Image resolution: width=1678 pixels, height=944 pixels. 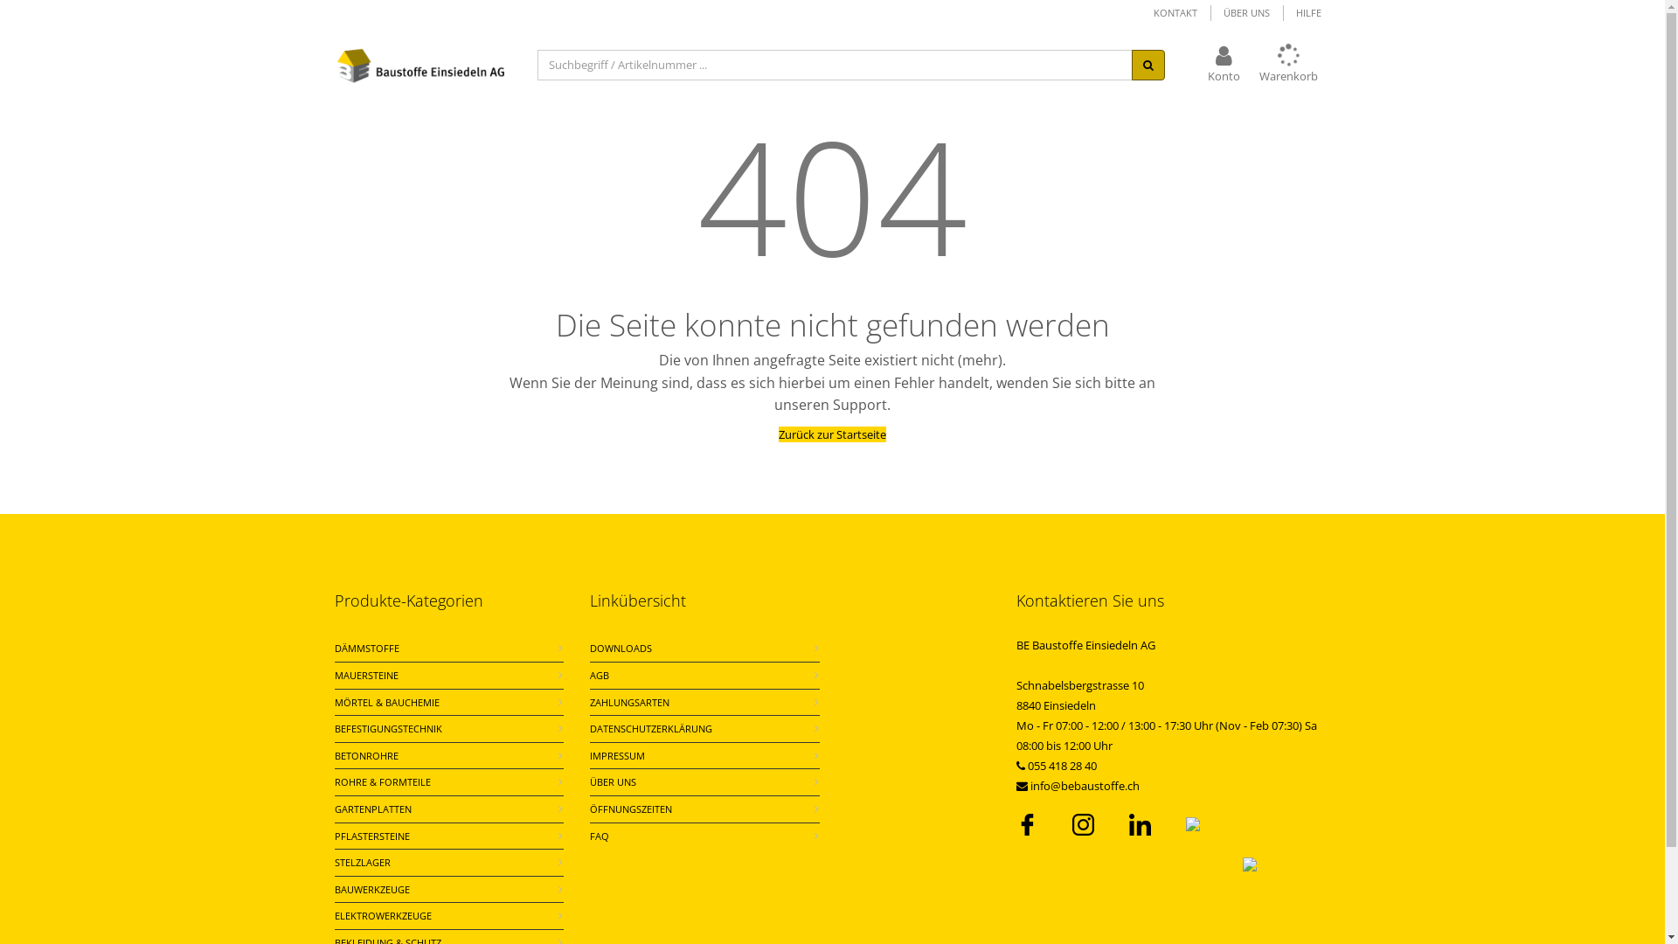 I want to click on DOWNLOADS, so click(x=621, y=649).